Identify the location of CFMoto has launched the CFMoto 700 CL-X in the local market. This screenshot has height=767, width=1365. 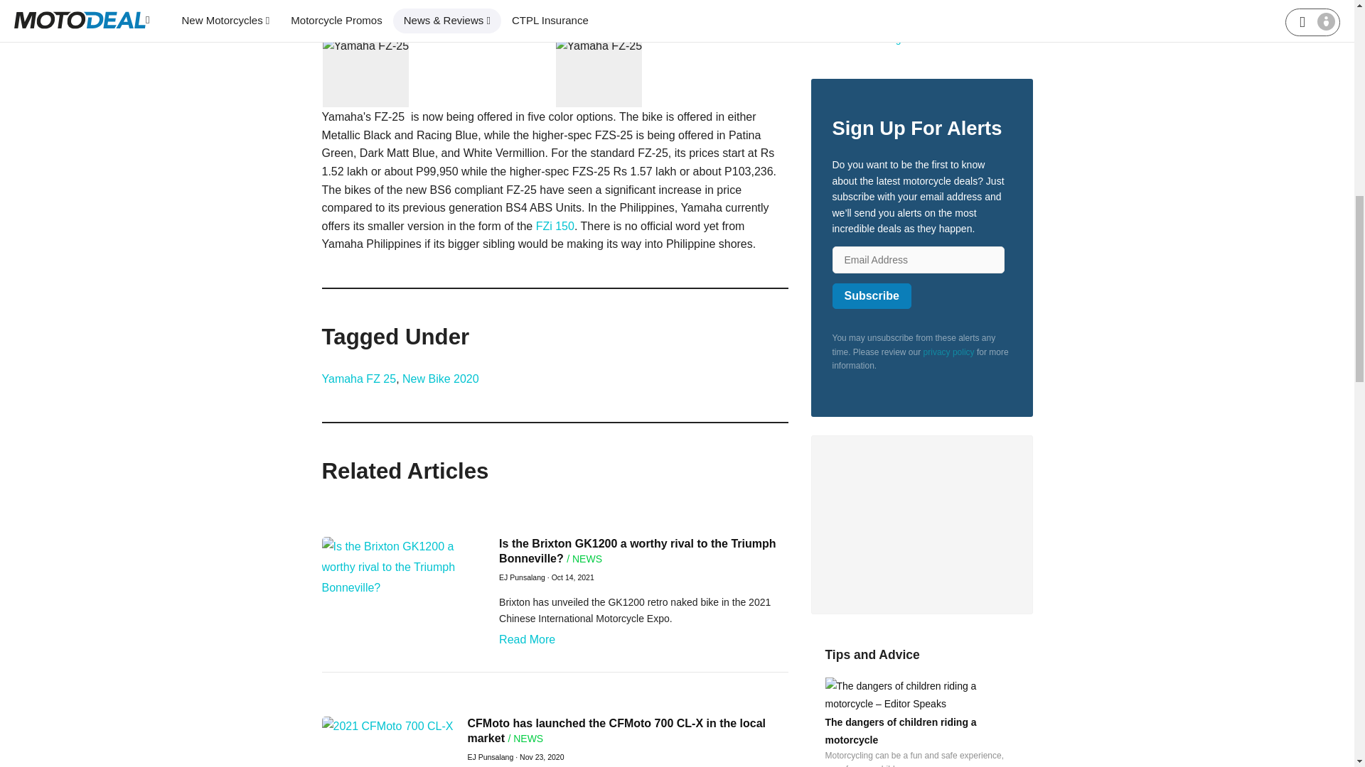
(616, 730).